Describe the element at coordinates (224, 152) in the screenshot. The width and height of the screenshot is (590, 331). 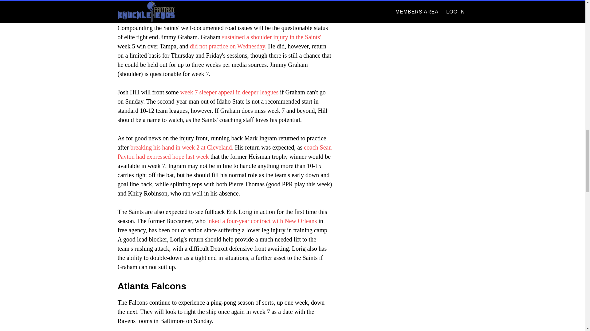
I see `Saints Hoping To Have Mark Ingram Back For Week 7` at that location.